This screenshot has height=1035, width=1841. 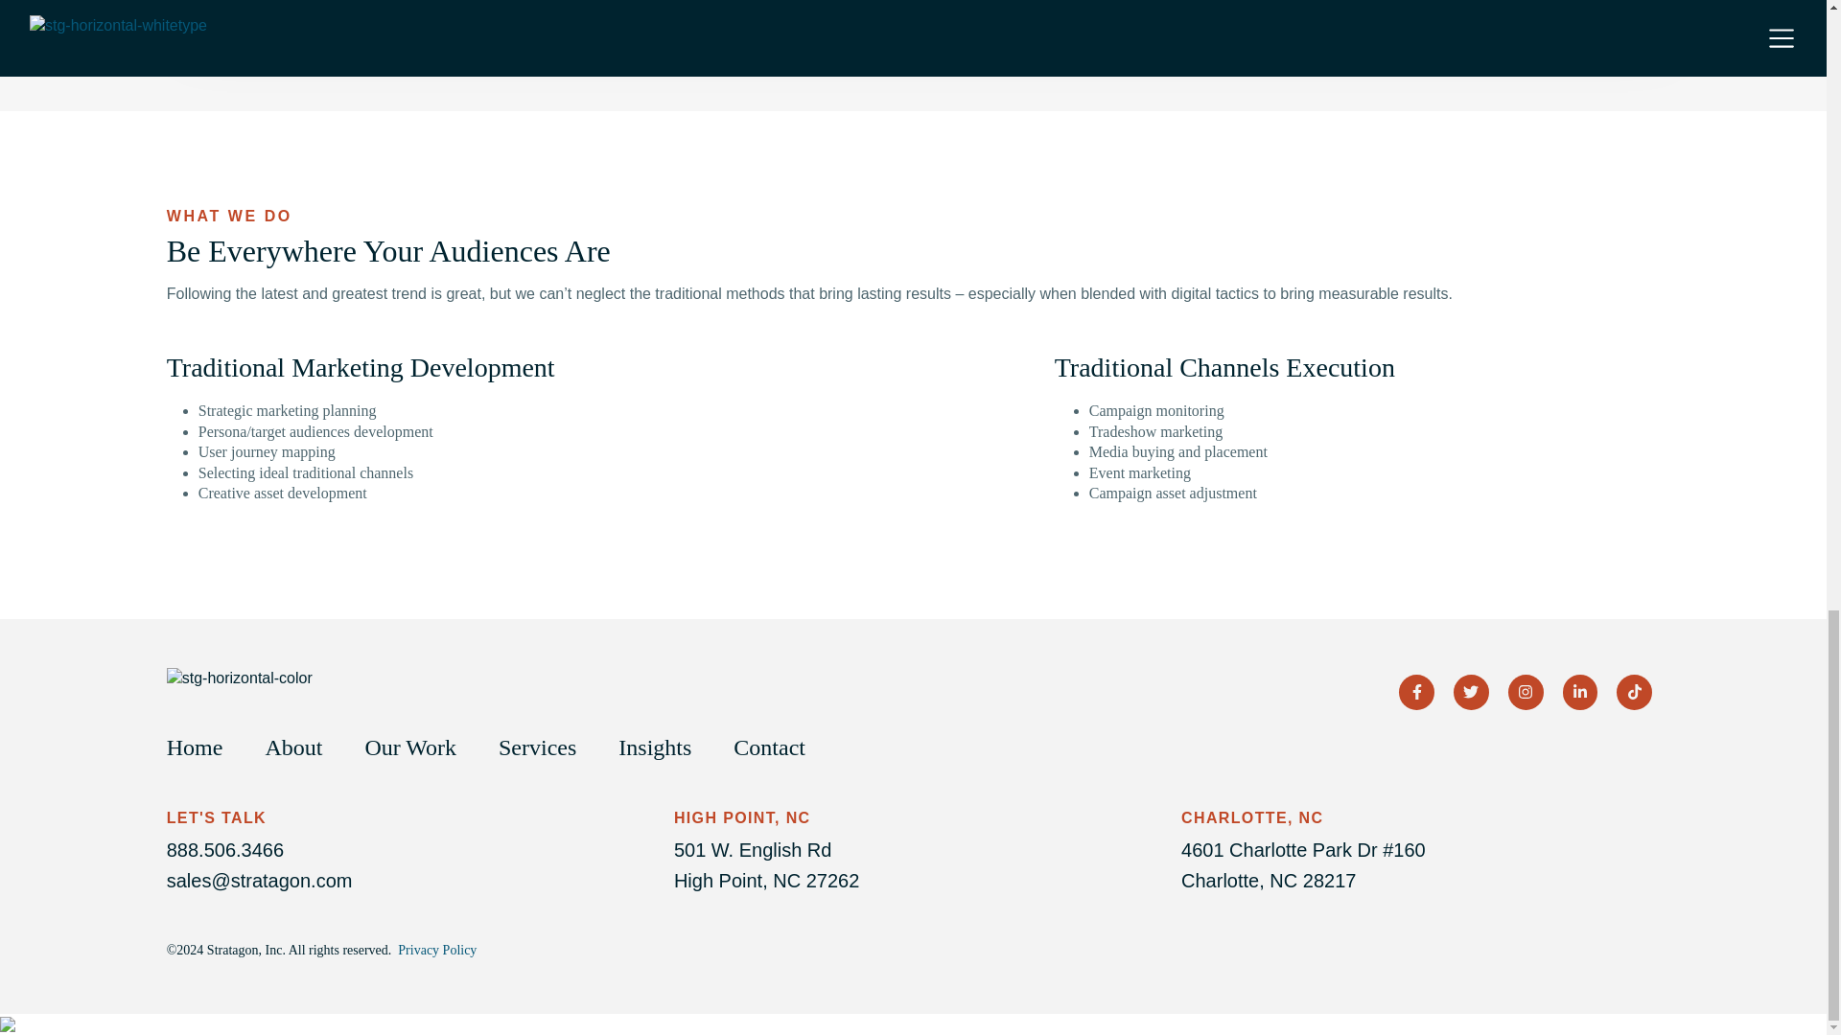 I want to click on Insights, so click(x=664, y=747).